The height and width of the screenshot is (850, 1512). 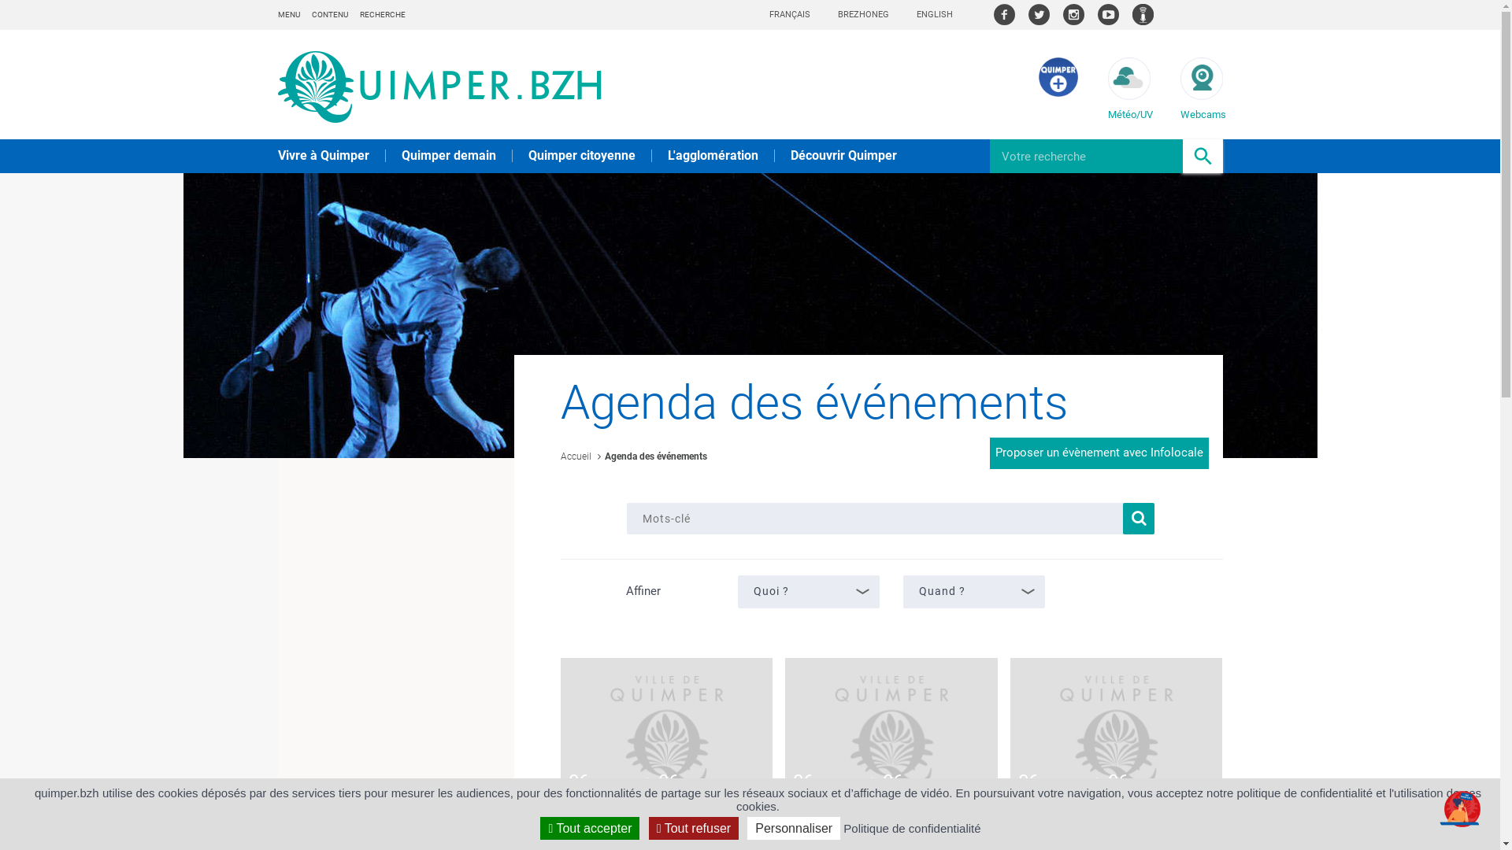 What do you see at coordinates (449, 156) in the screenshot?
I see `Quimper demain` at bounding box center [449, 156].